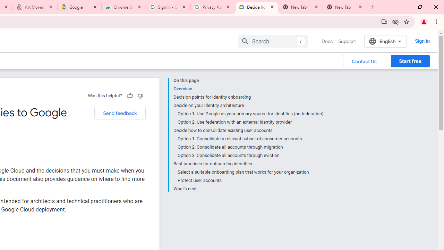 This screenshot has width=444, height=250. Describe the element at coordinates (140, 95) in the screenshot. I see `Not helpful` at that location.